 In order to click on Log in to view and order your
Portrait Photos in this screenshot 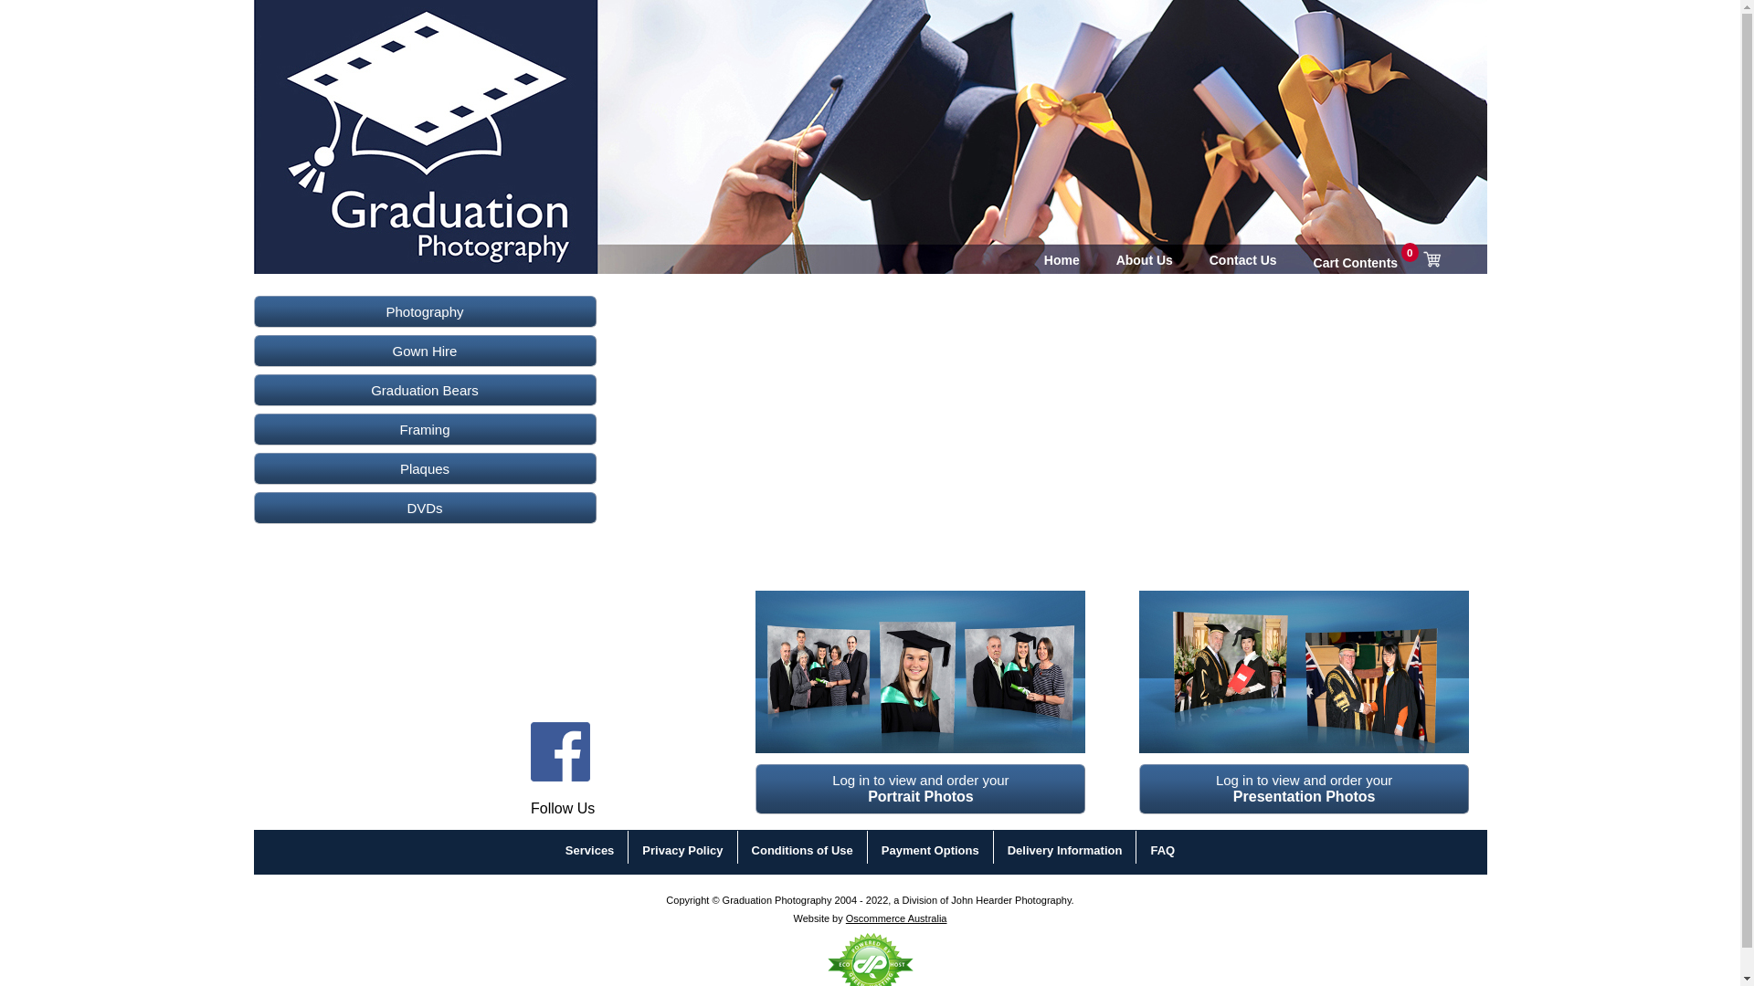, I will do `click(921, 789)`.